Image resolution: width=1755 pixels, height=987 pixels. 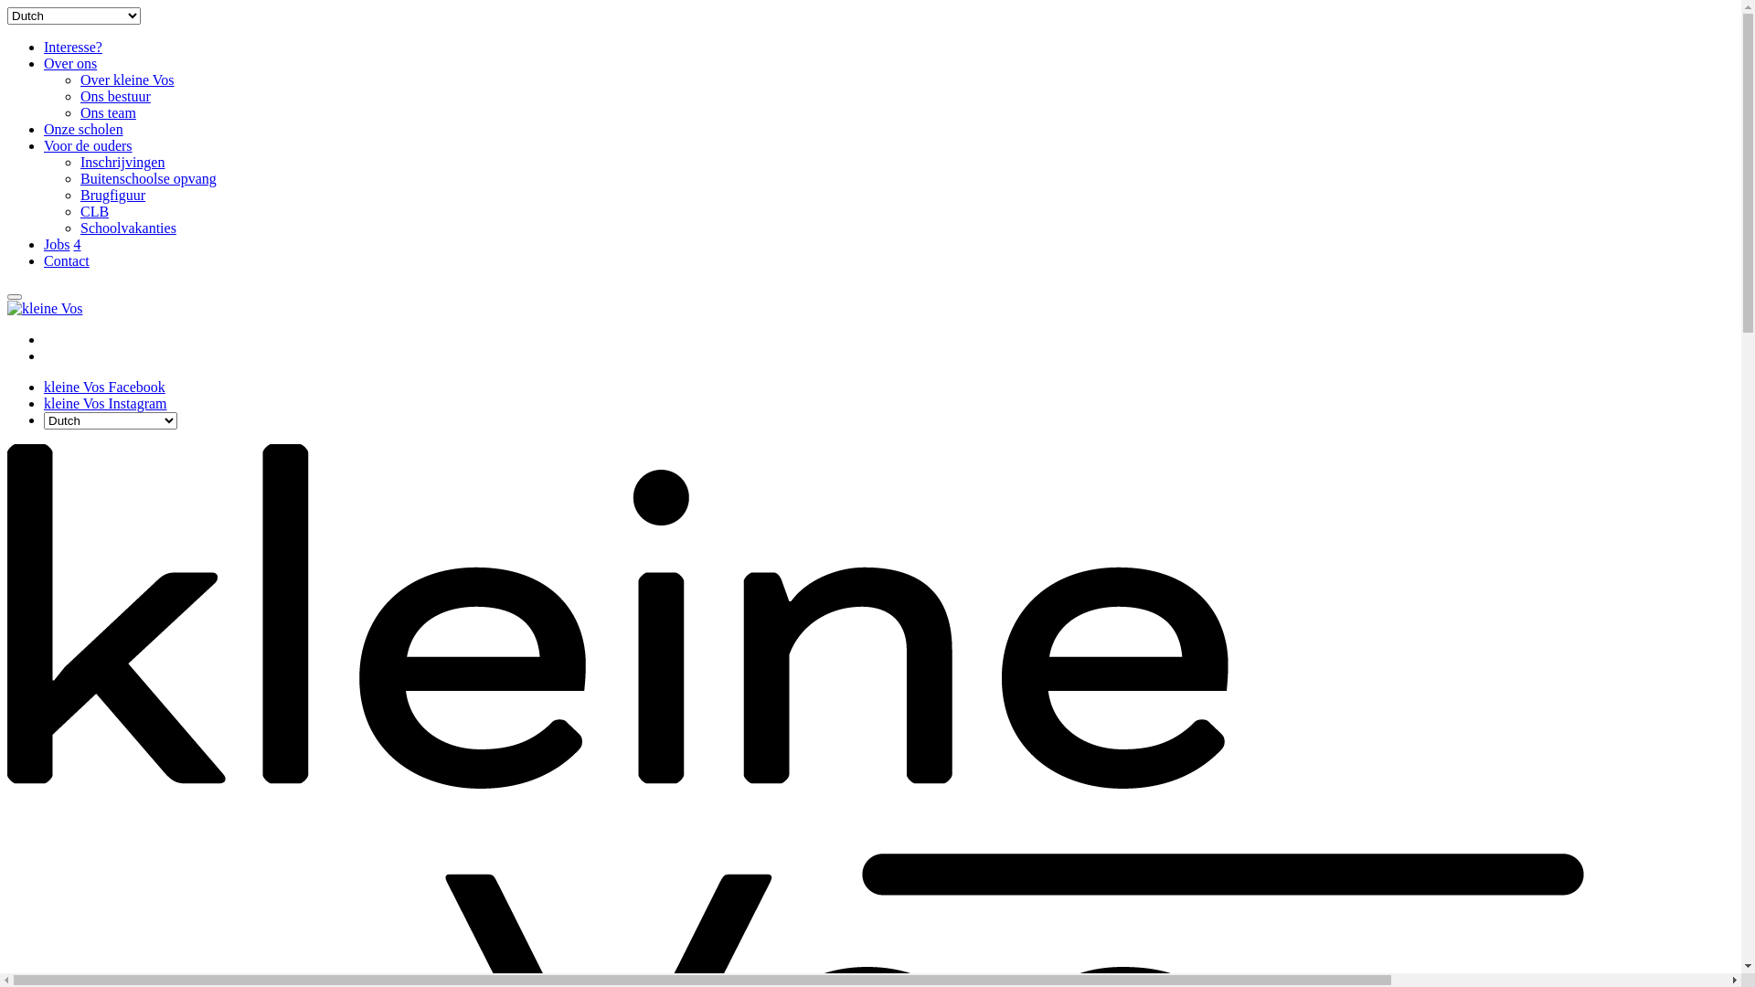 What do you see at coordinates (115, 97) in the screenshot?
I see `Ons bestuur` at bounding box center [115, 97].